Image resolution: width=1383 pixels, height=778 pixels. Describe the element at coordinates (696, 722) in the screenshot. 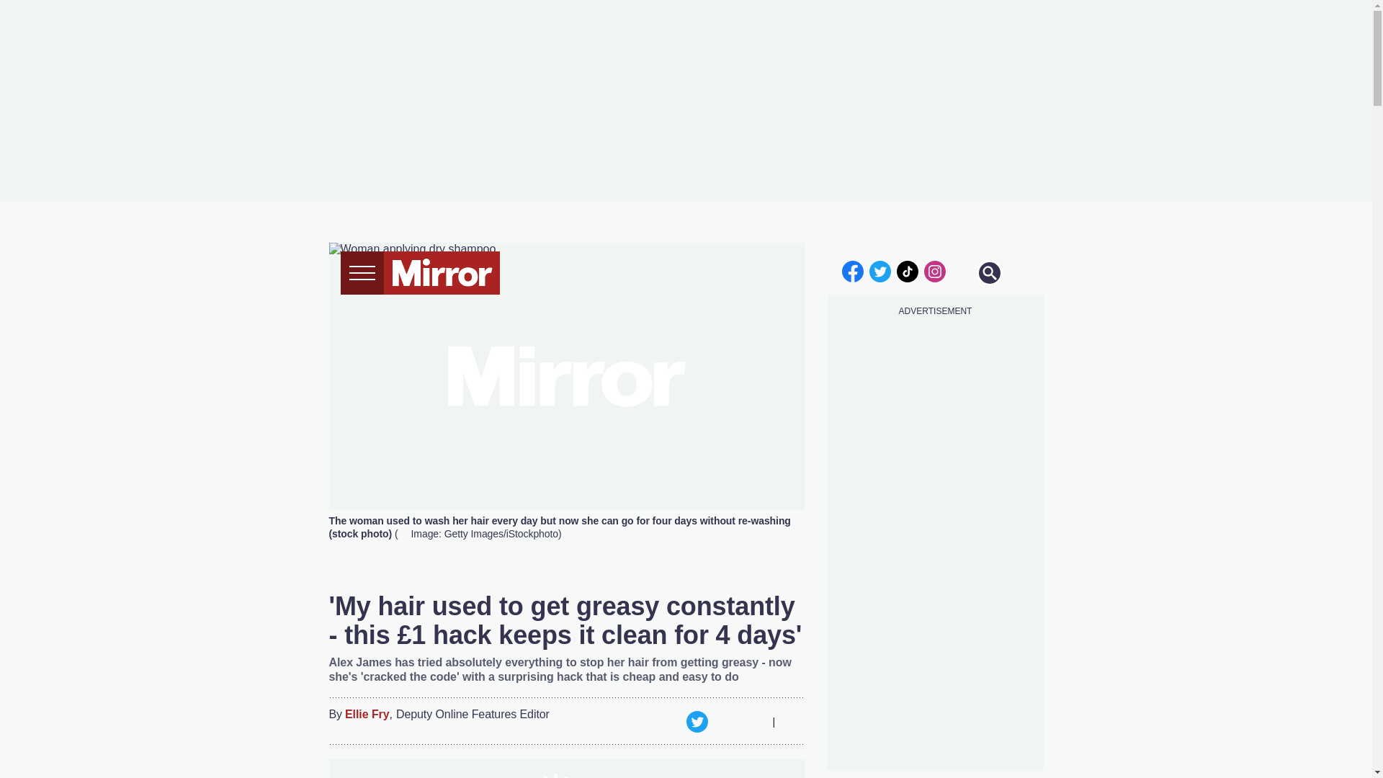

I see `Twitter` at that location.